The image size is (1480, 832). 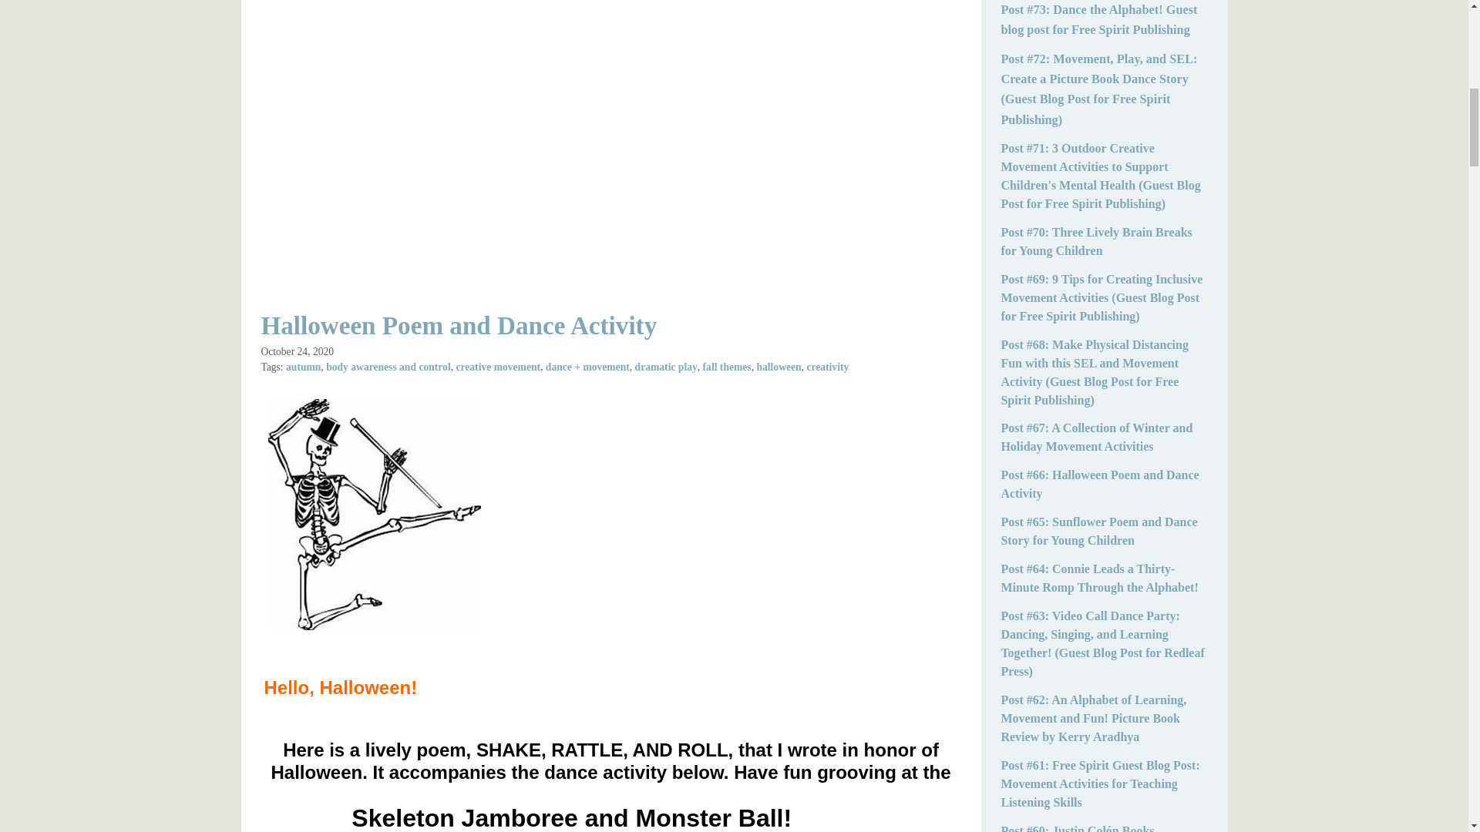 I want to click on fall themes, so click(x=728, y=367).